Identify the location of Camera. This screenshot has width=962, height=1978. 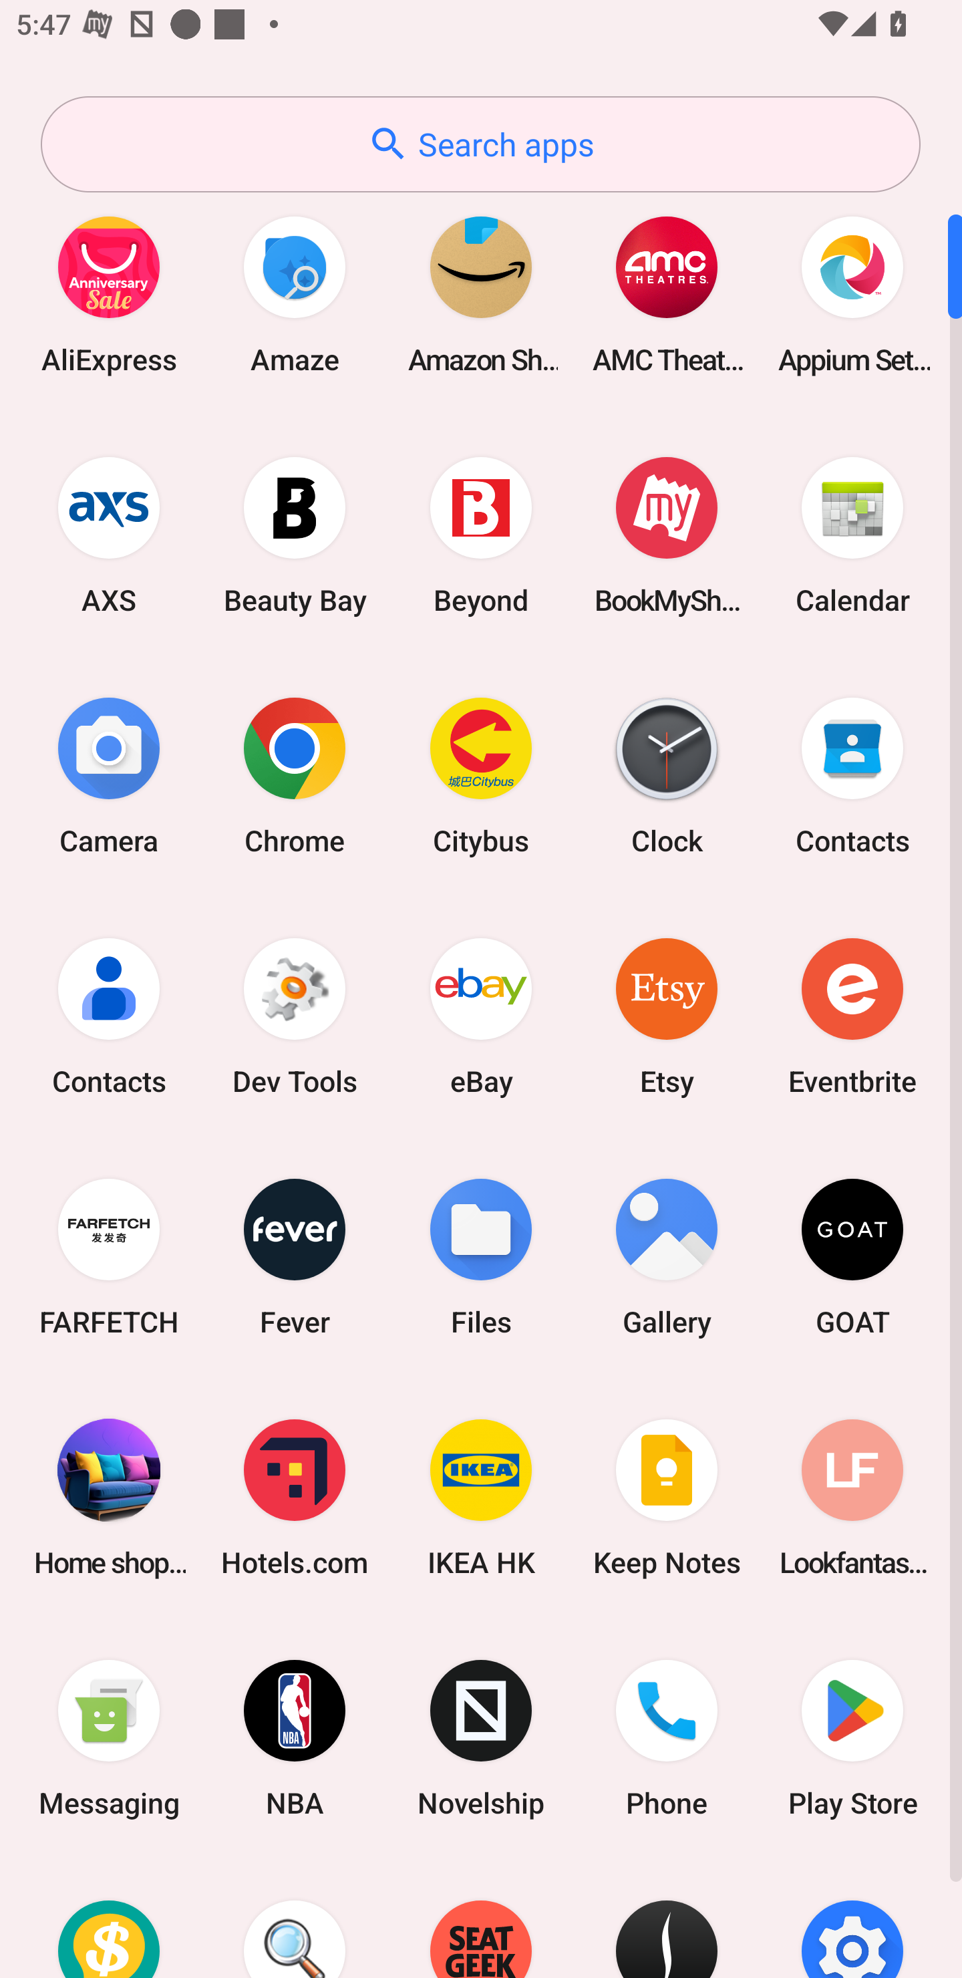
(109, 775).